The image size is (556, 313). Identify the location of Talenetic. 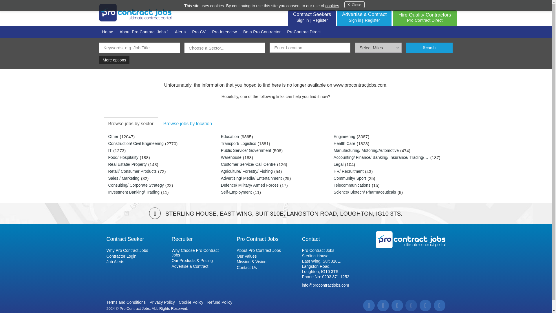
(153, 312).